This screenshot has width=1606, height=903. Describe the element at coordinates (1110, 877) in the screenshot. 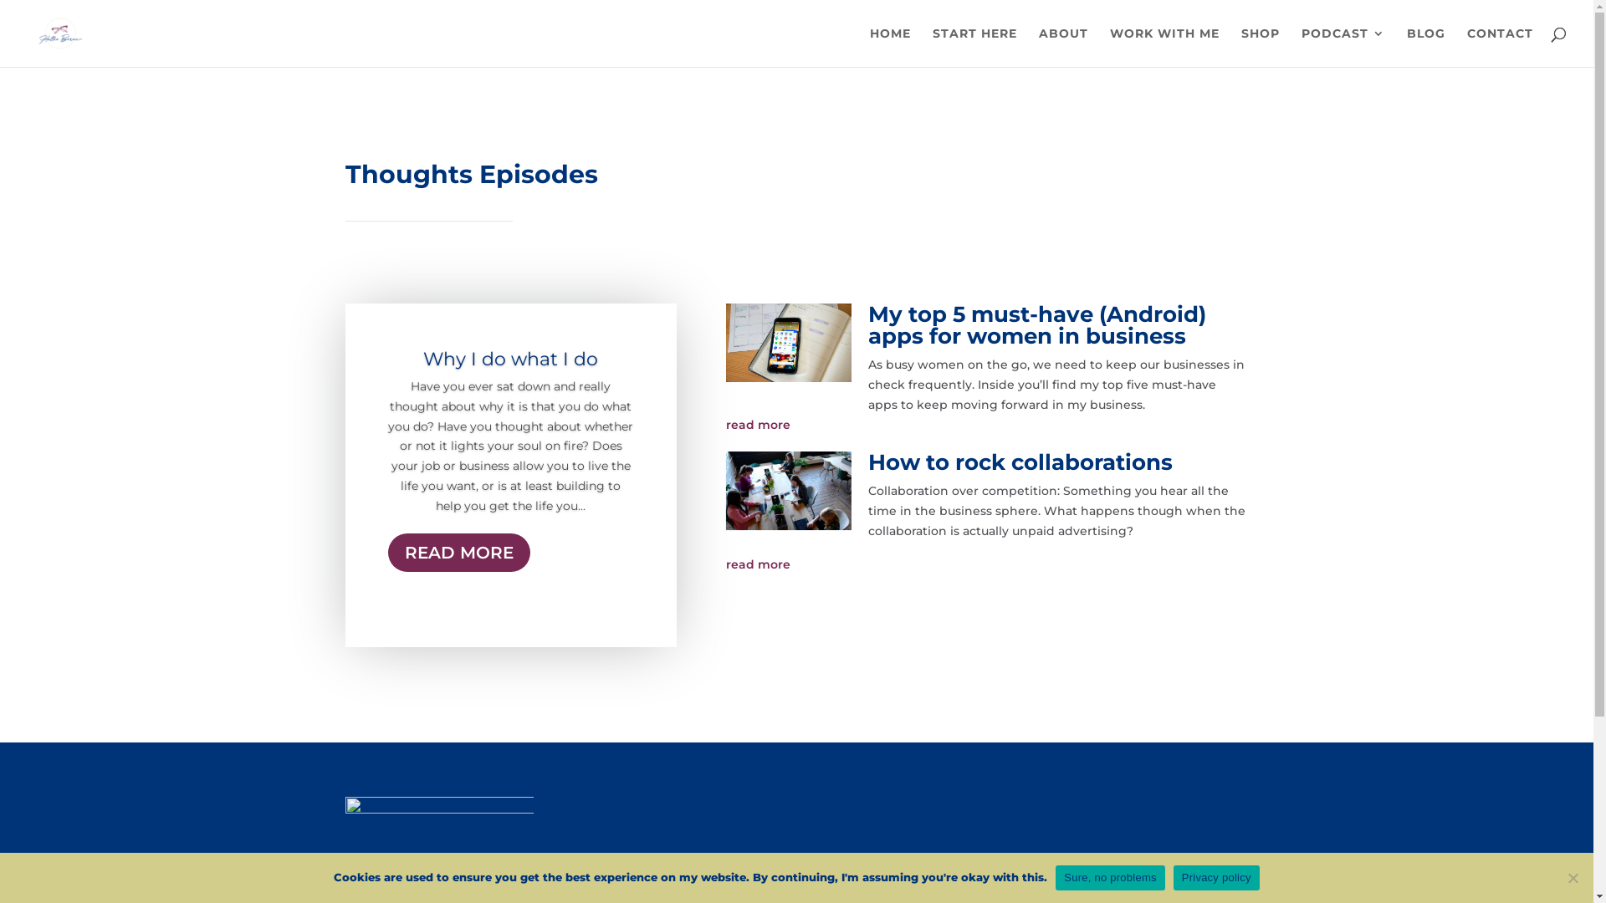

I see `Sure, no problems` at that location.